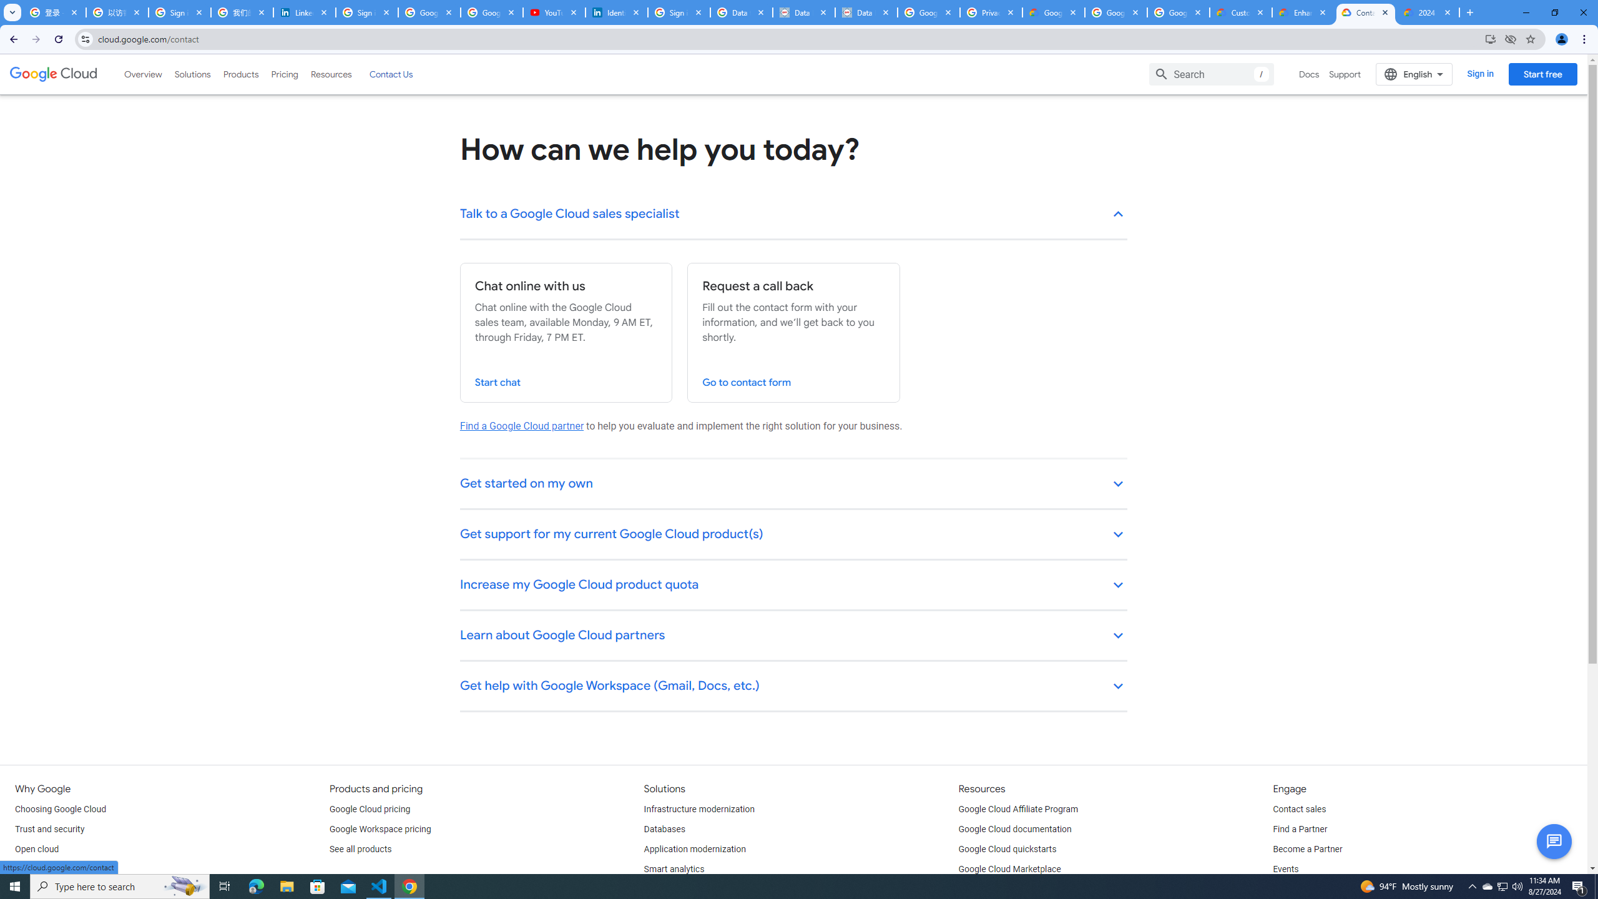 This screenshot has width=1598, height=899. What do you see at coordinates (12, 39) in the screenshot?
I see `Back` at bounding box center [12, 39].